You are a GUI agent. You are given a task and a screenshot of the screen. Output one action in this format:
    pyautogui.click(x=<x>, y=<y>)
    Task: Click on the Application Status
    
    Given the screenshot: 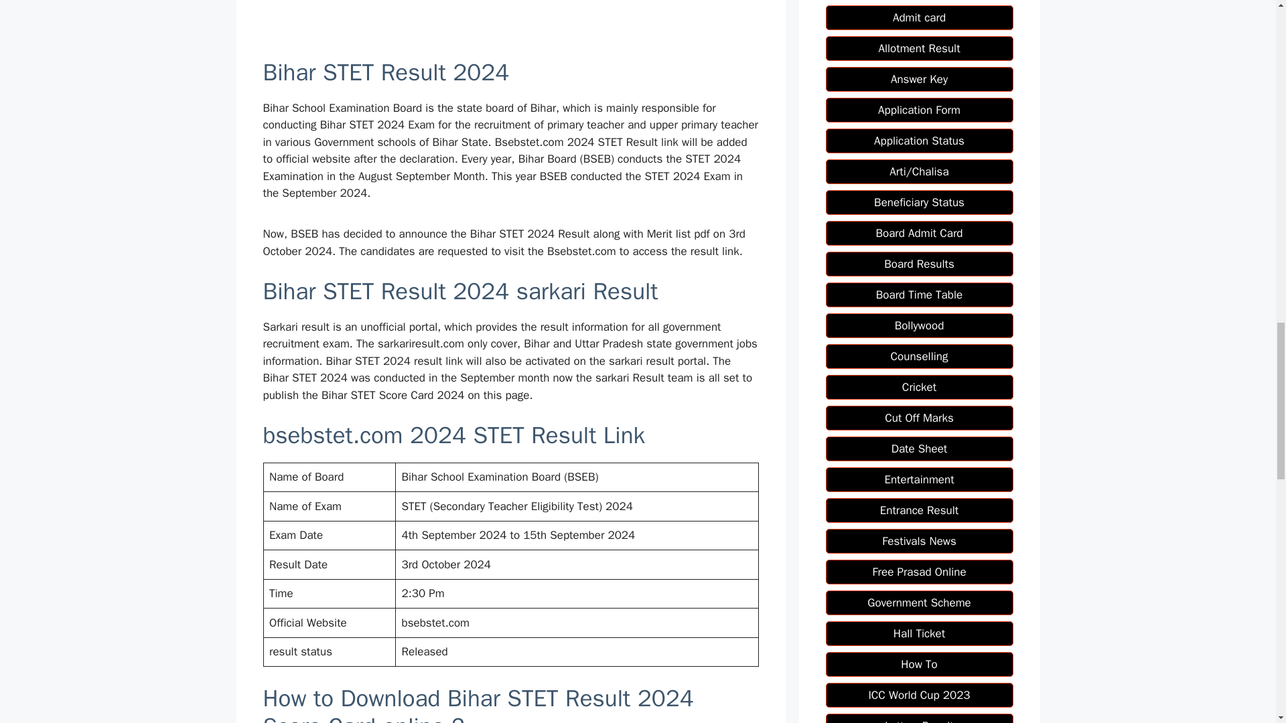 What is the action you would take?
    pyautogui.click(x=919, y=141)
    